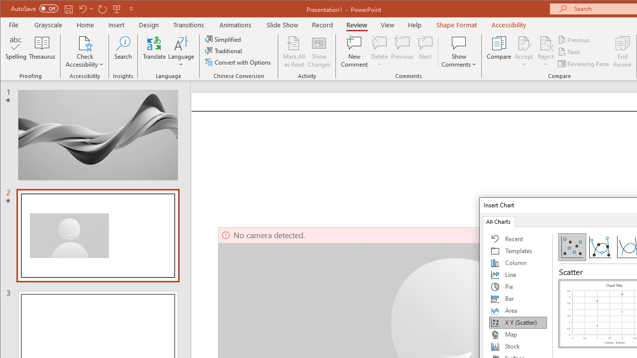 This screenshot has width=637, height=358. Describe the element at coordinates (545, 52) in the screenshot. I see `Reject` at that location.